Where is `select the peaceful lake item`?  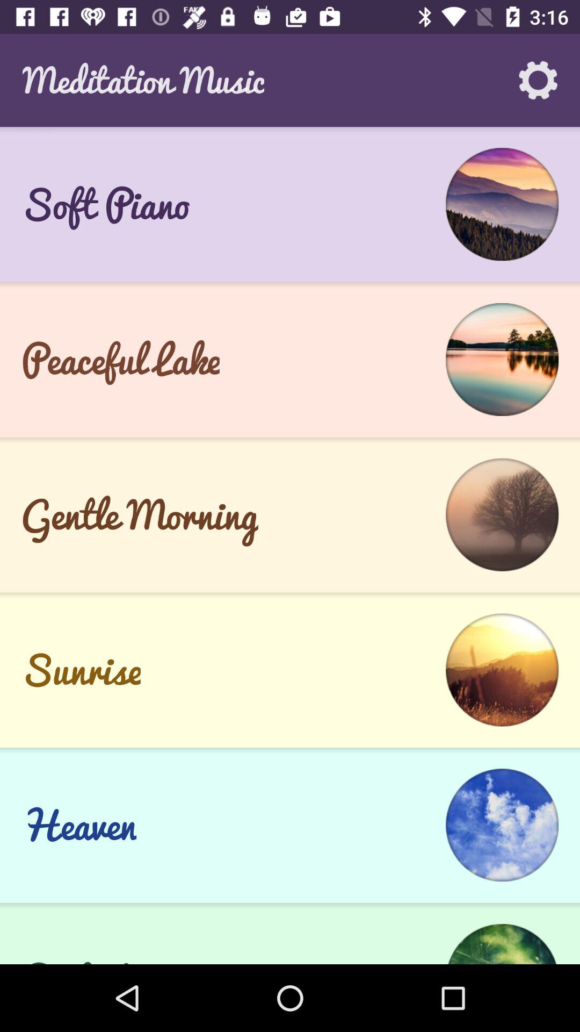
select the peaceful lake item is located at coordinates (120, 359).